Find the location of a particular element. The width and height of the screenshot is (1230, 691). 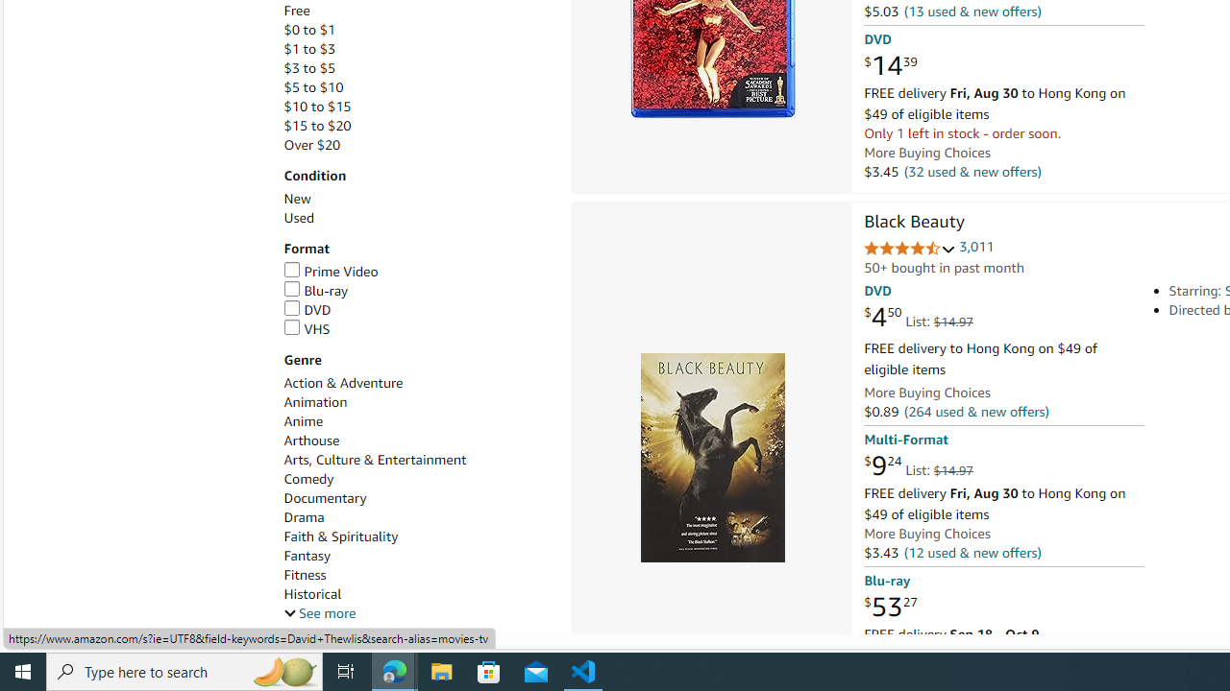

$1 to $3 is located at coordinates (417, 49).